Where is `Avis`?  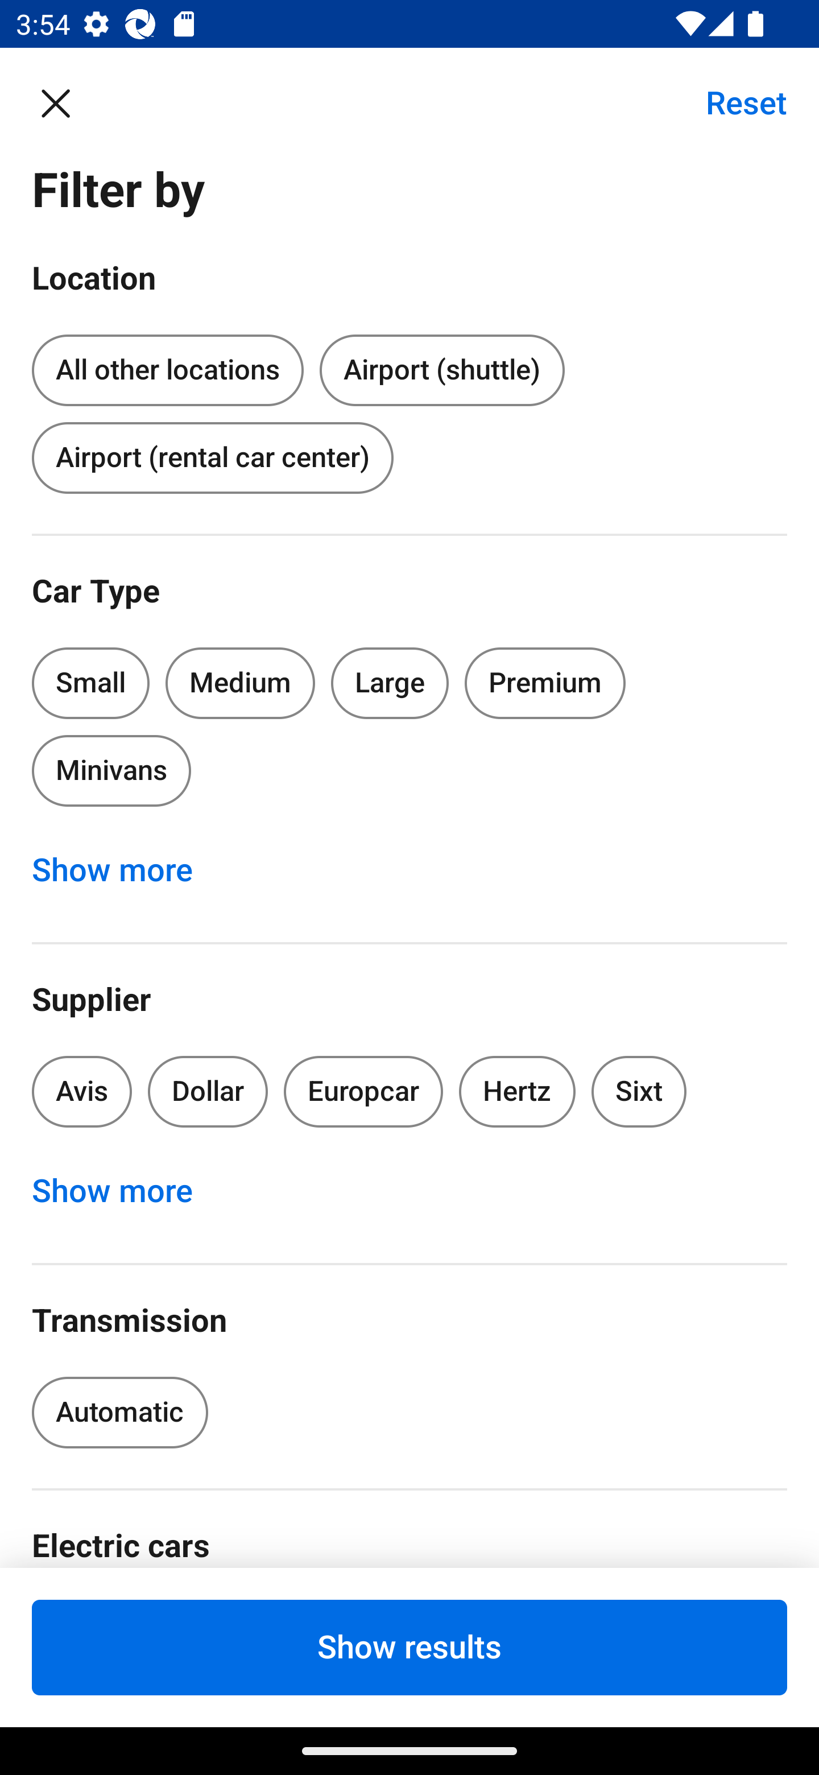
Avis is located at coordinates (82, 1091).